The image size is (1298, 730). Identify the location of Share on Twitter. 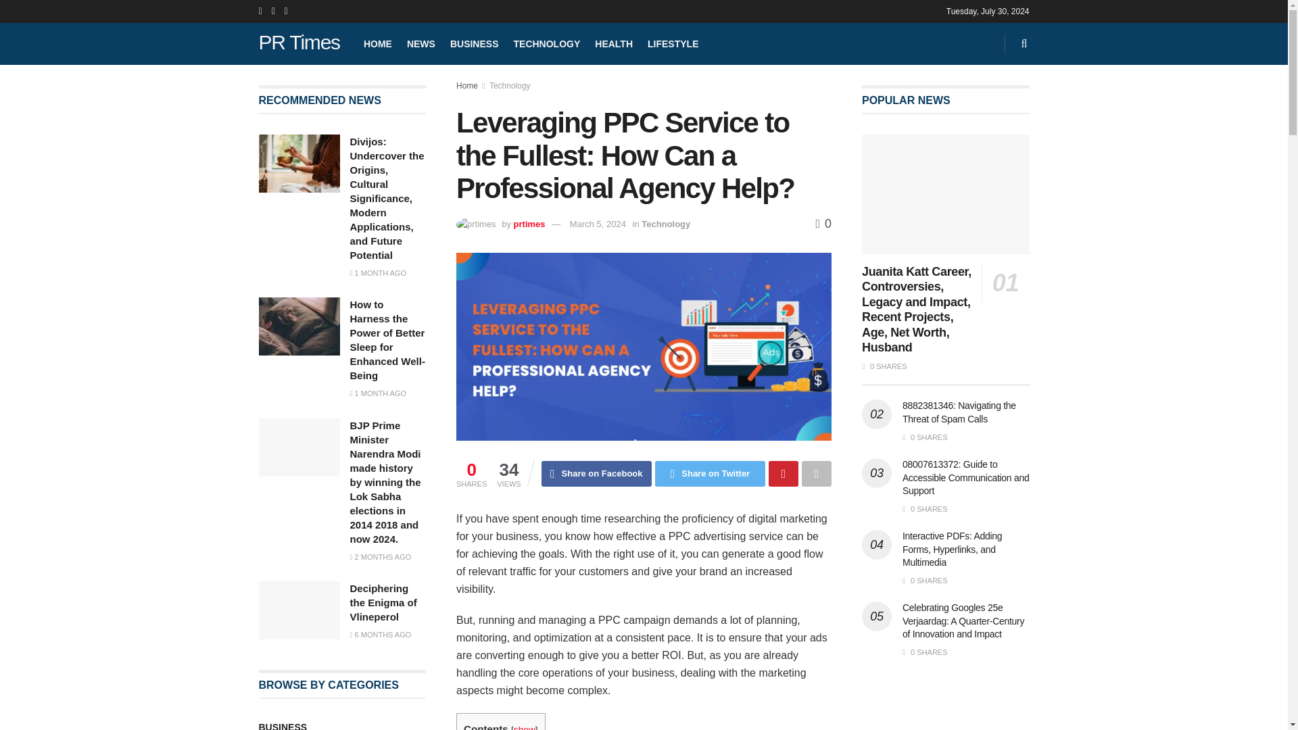
(710, 473).